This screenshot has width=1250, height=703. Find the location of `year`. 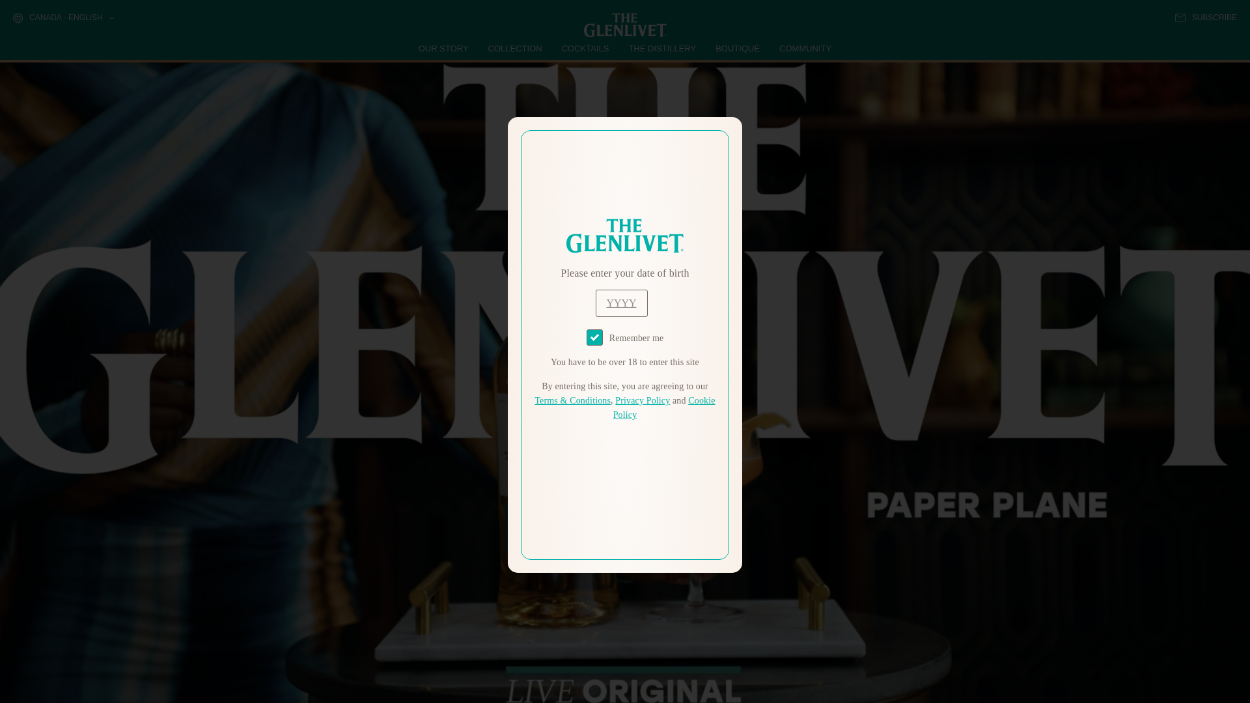

year is located at coordinates (621, 303).